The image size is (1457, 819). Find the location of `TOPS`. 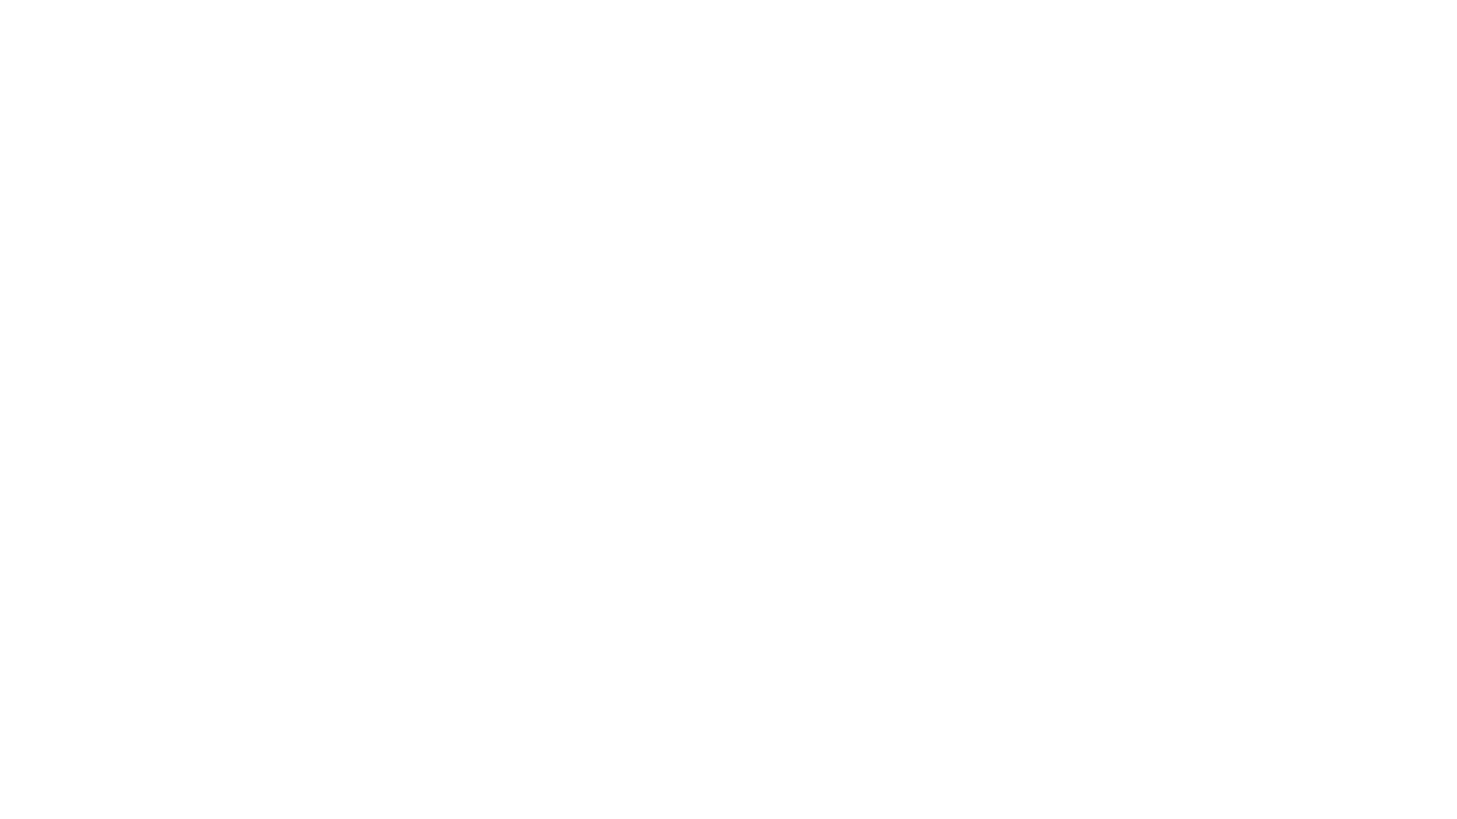

TOPS is located at coordinates (666, 49).